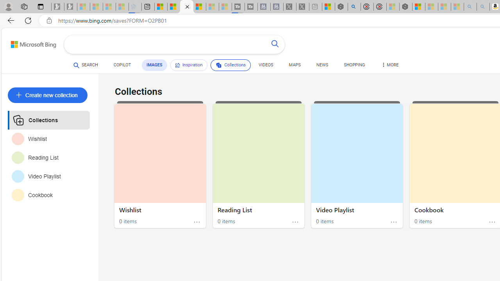  Describe the element at coordinates (189, 65) in the screenshot. I see `Inspiration` at that location.